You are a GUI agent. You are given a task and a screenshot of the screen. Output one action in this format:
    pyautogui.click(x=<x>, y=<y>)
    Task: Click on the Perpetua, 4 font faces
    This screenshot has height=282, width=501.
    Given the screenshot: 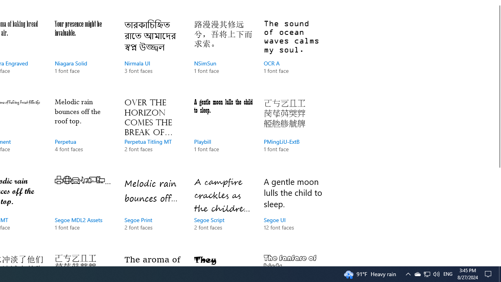 What is the action you would take?
    pyautogui.click(x=84, y=133)
    